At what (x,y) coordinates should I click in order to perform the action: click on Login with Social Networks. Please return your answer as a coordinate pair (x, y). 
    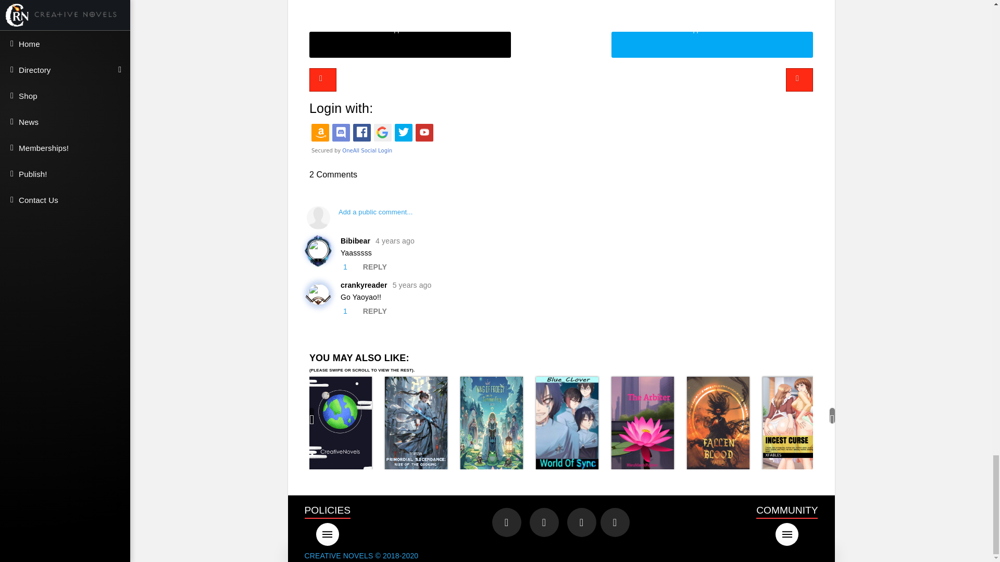
    Looking at the image, I should click on (560, 138).